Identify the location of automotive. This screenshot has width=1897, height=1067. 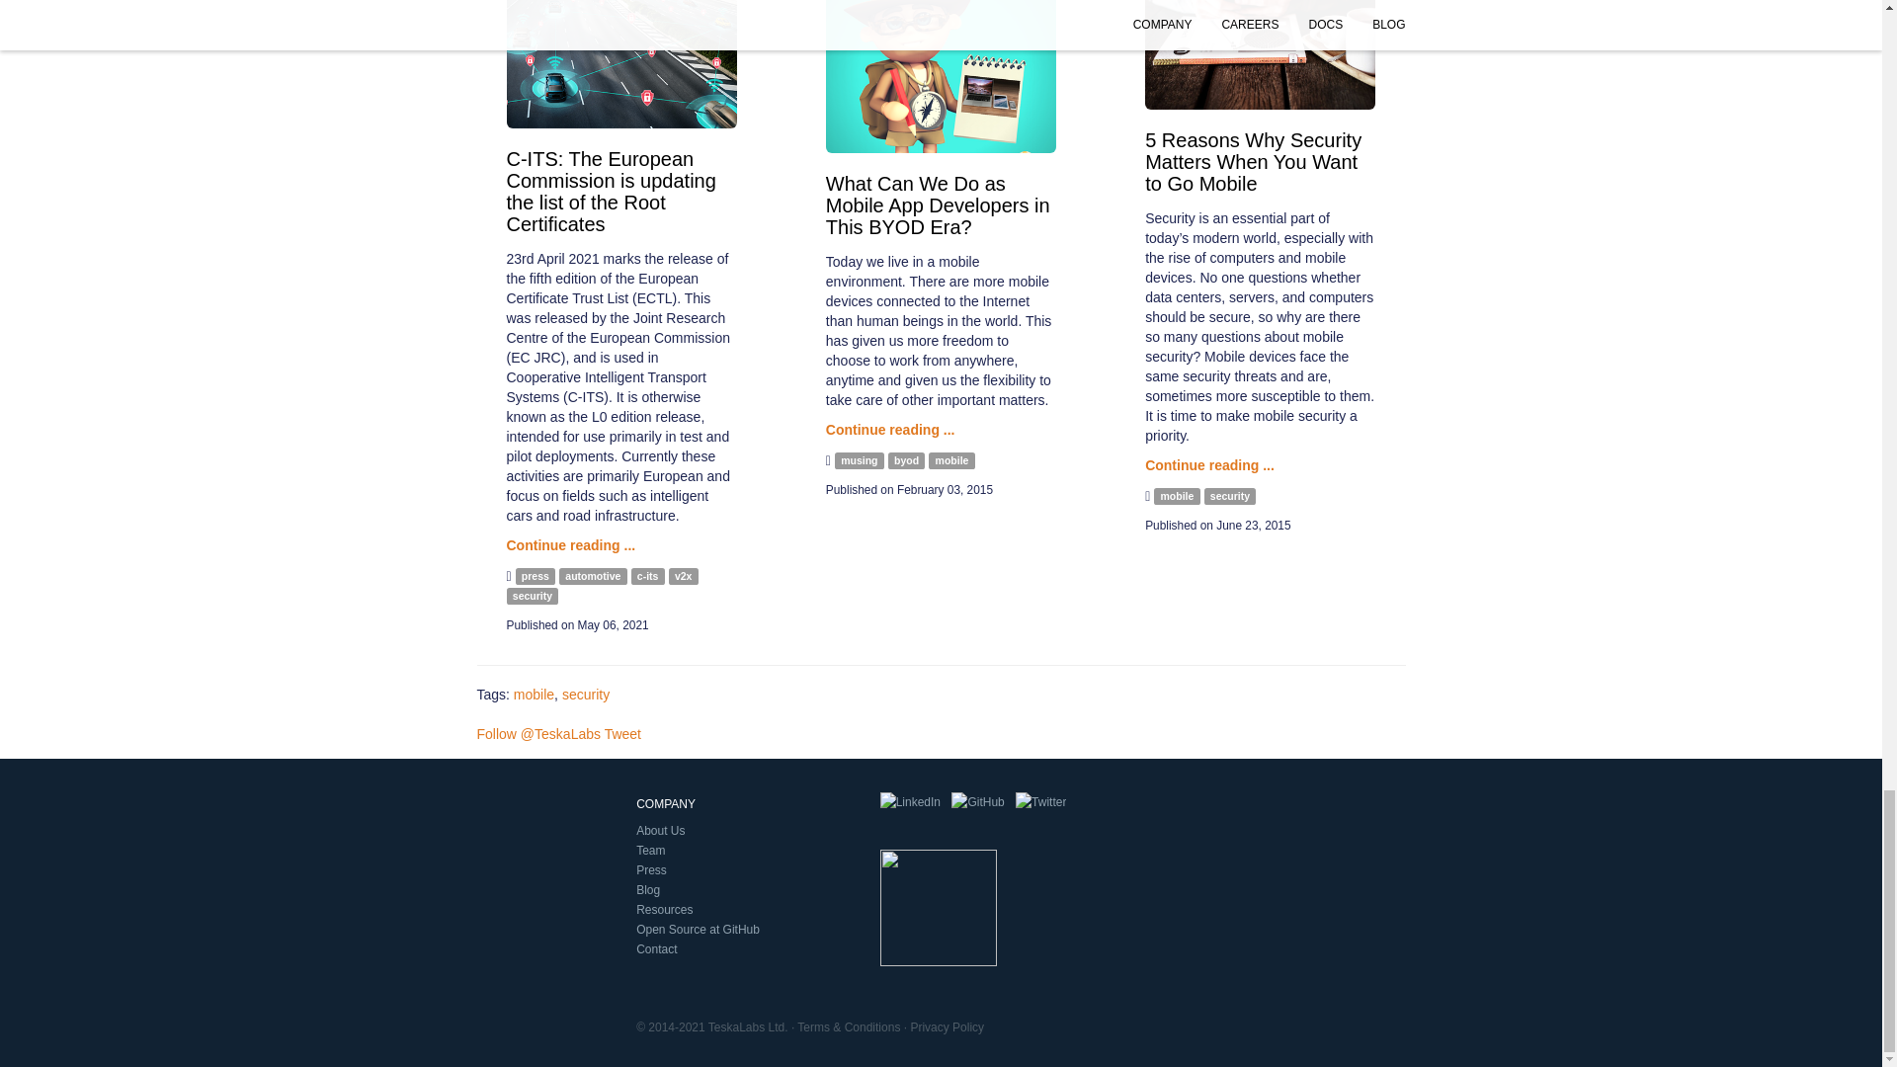
(593, 575).